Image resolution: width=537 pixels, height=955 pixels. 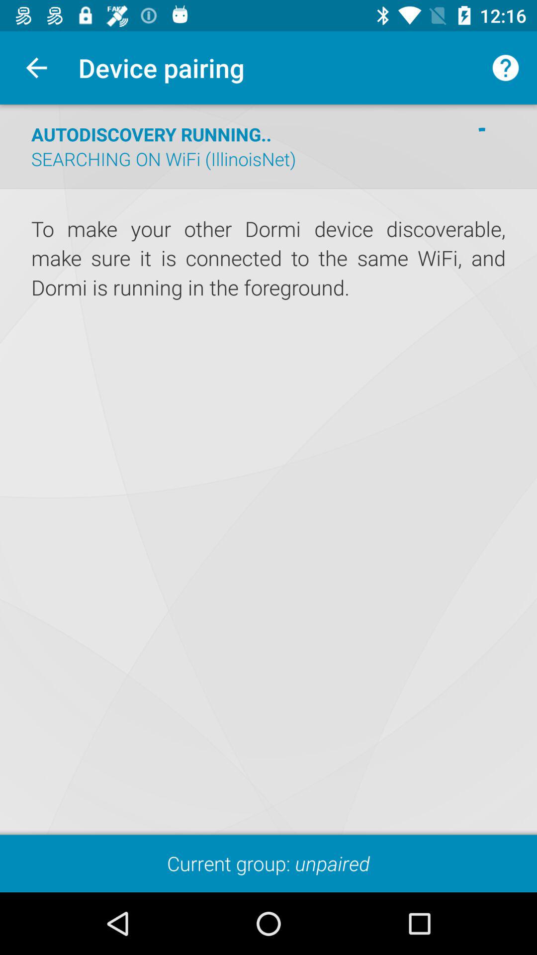 I want to click on select the item above current group: unpaired item, so click(x=268, y=470).